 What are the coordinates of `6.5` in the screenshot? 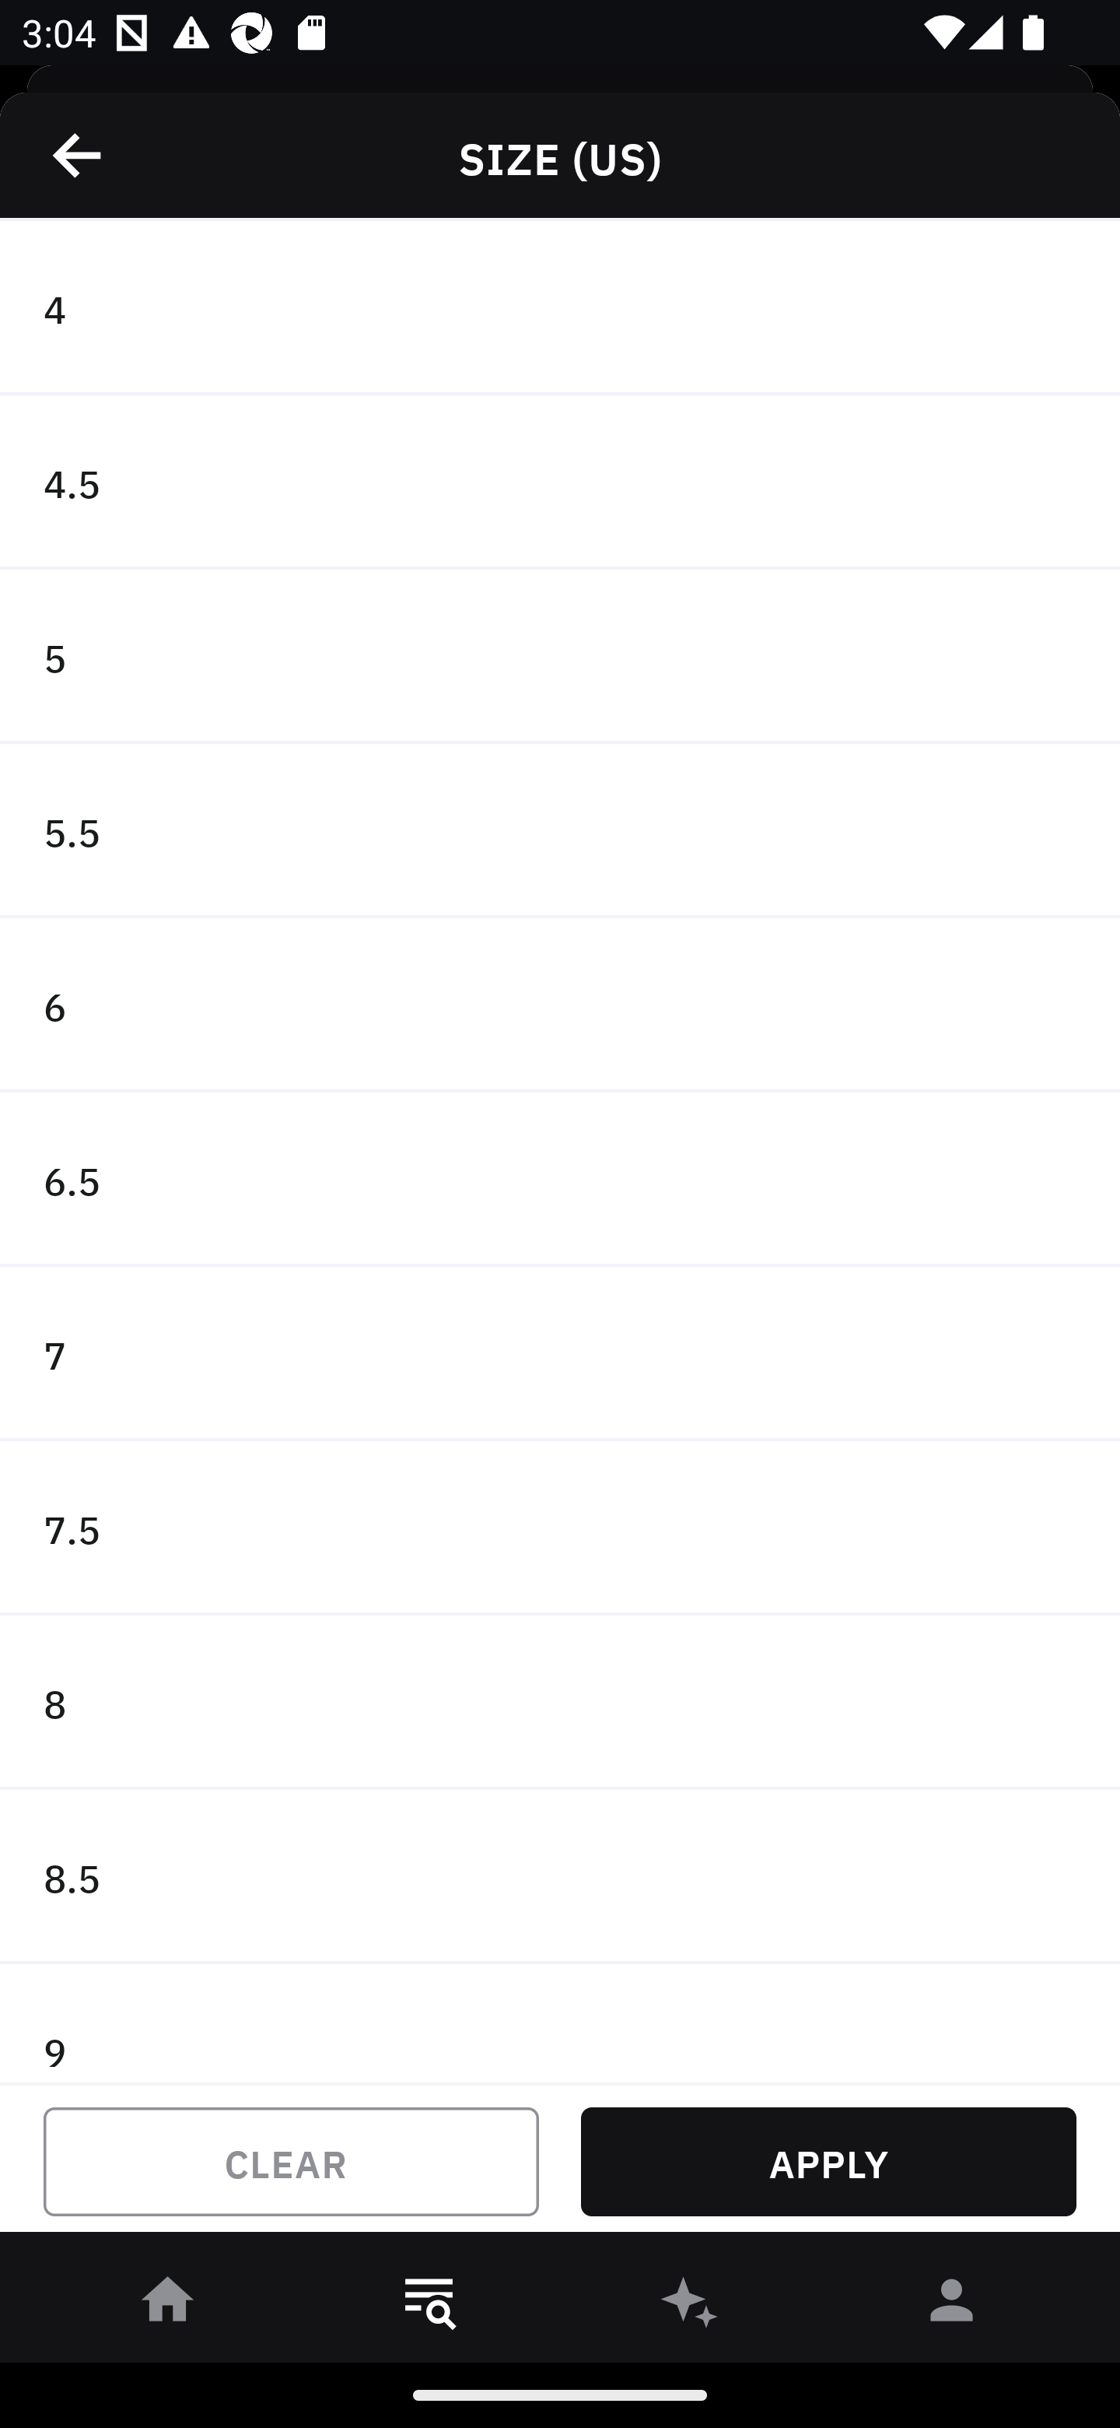 It's located at (560, 1180).